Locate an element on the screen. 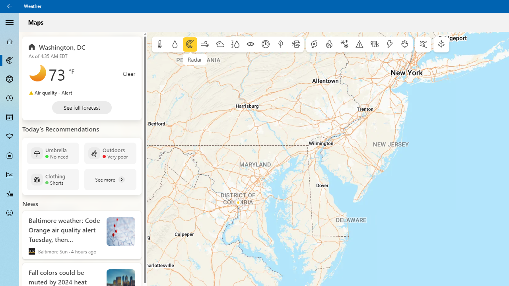 The width and height of the screenshot is (509, 286). Maps - Not Selected is located at coordinates (10, 60).